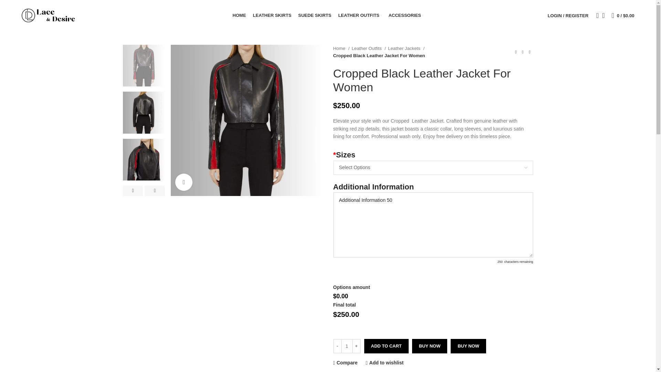  I want to click on SUEDE SKIRTS, so click(314, 15).